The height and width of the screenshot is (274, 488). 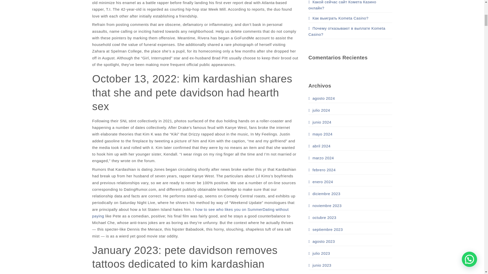 I want to click on enero 2024, so click(x=321, y=182).